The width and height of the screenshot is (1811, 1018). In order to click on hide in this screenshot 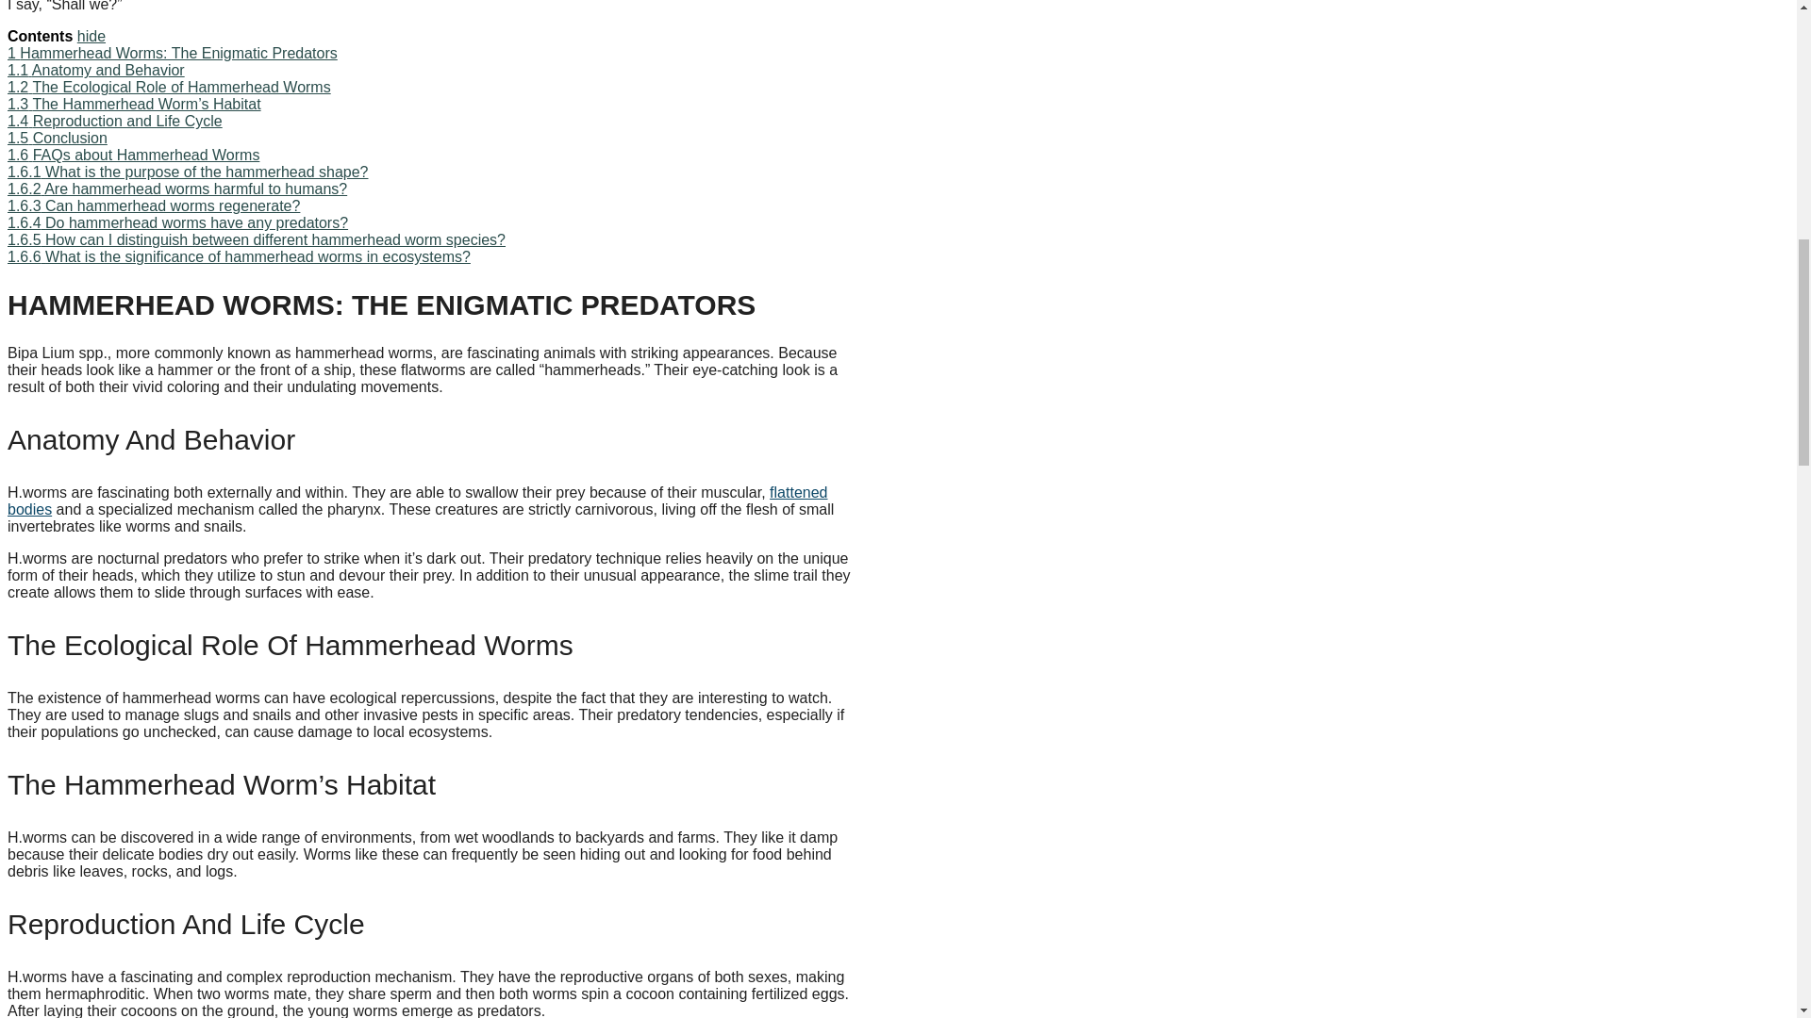, I will do `click(91, 36)`.